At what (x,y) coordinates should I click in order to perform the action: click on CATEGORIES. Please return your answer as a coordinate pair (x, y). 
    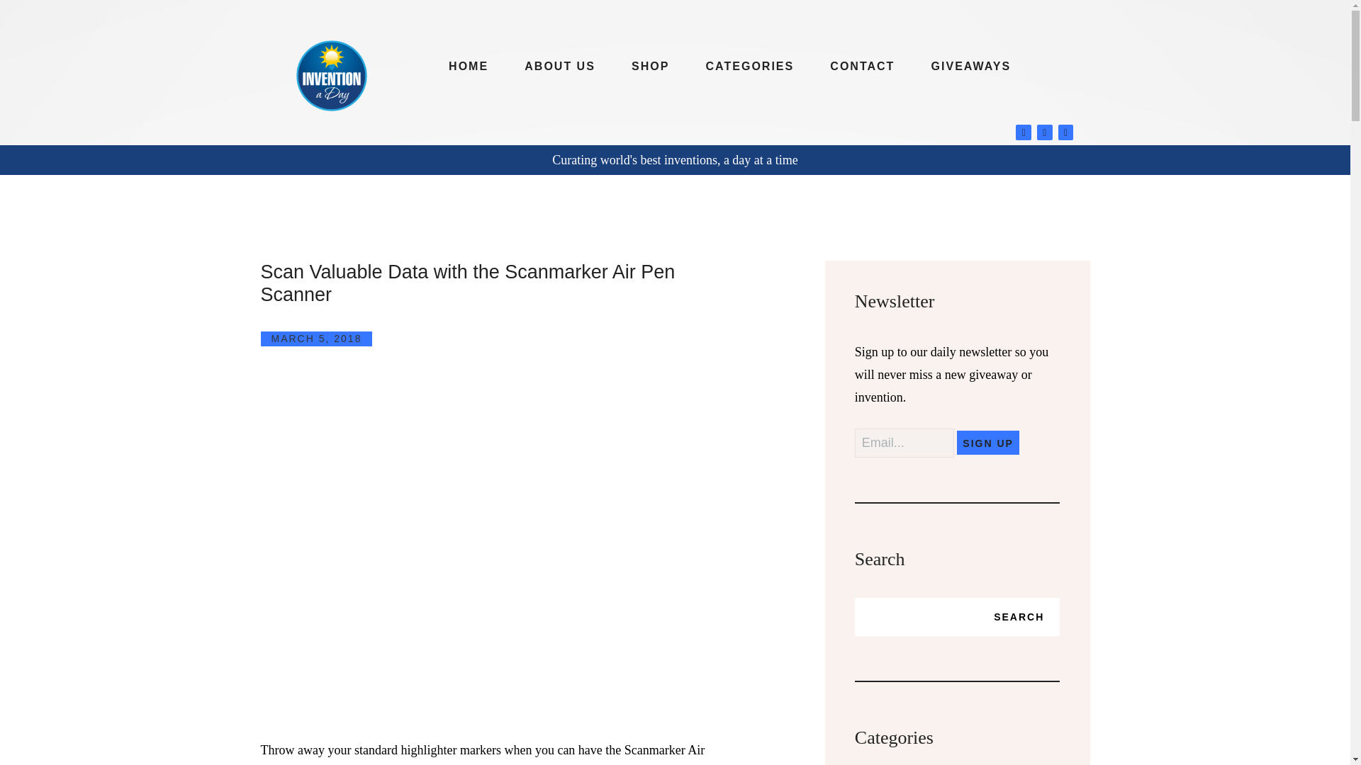
    Looking at the image, I should click on (750, 67).